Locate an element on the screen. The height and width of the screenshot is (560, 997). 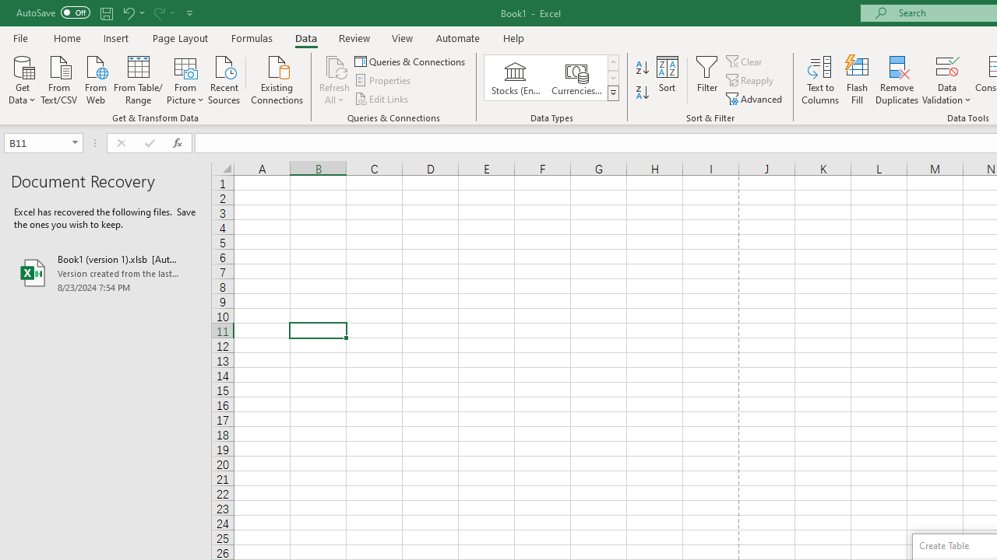
Reapply is located at coordinates (751, 81).